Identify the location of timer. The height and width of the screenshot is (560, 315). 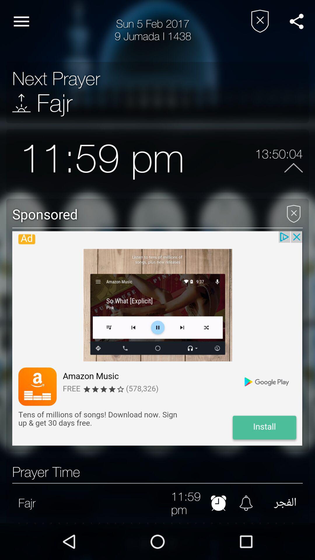
(218, 503).